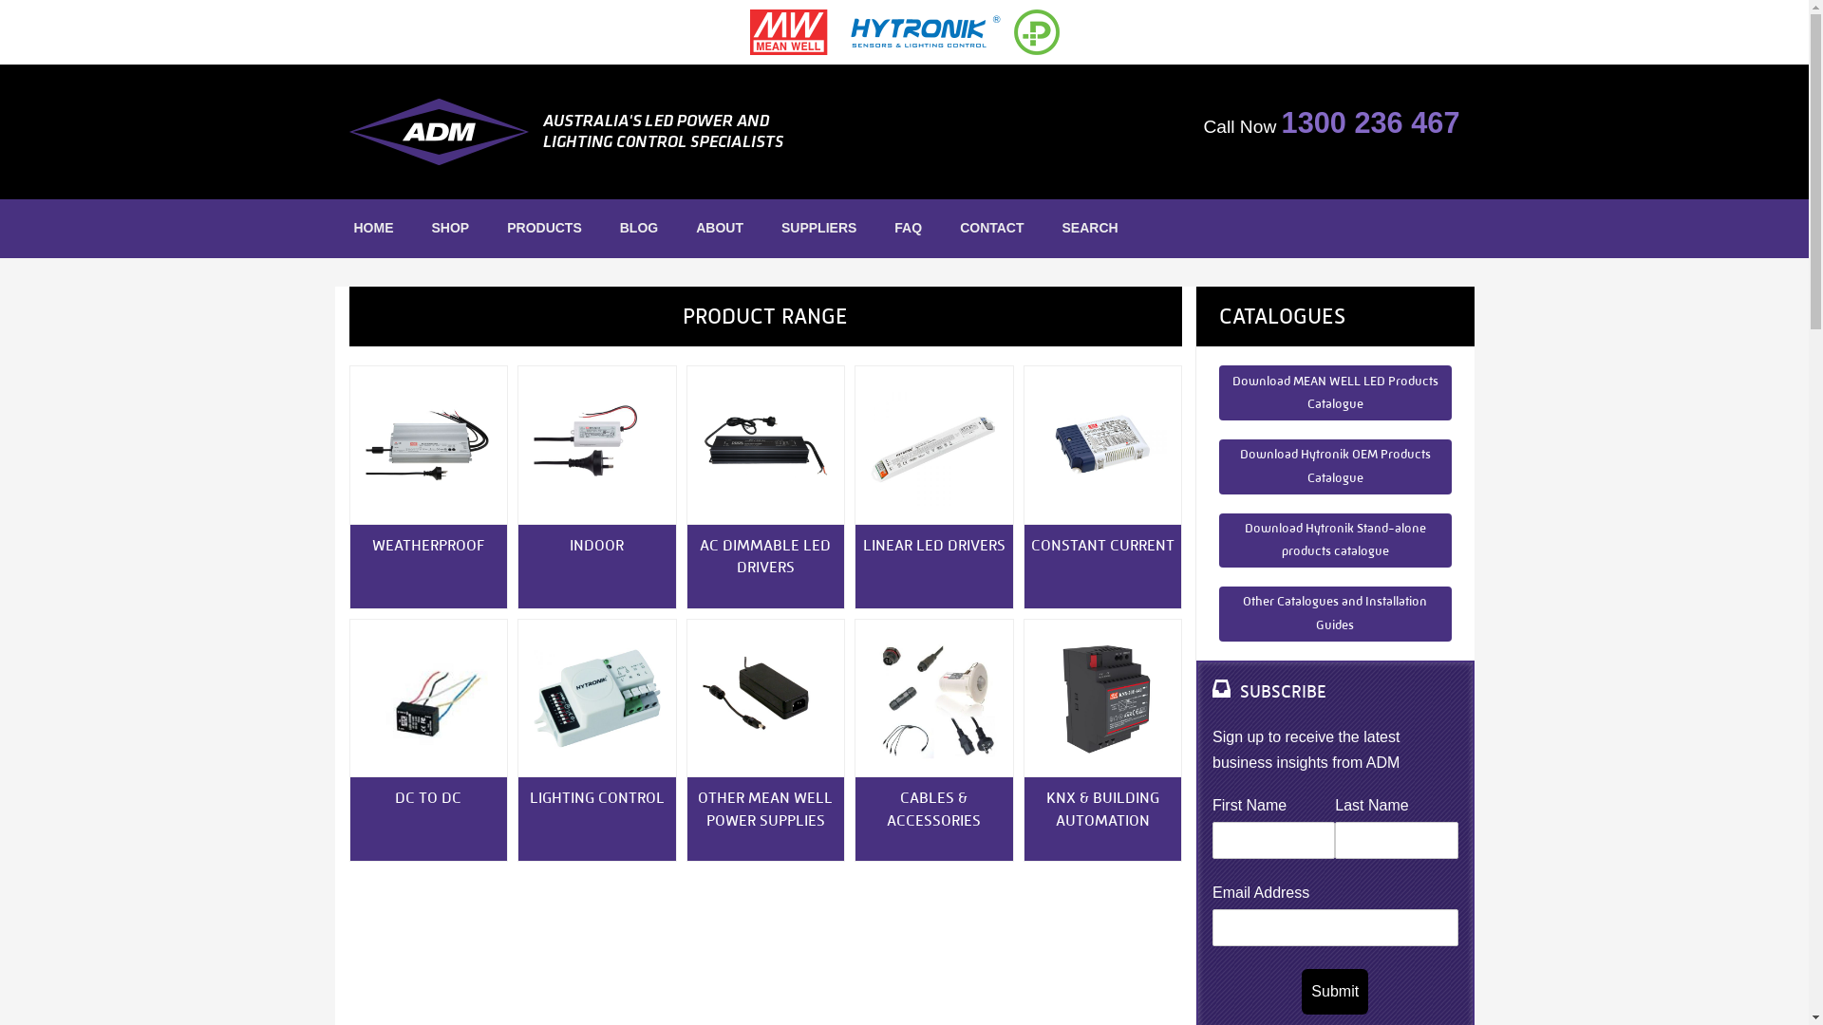 This screenshot has height=1025, width=1823. I want to click on CONTACT, so click(991, 229).